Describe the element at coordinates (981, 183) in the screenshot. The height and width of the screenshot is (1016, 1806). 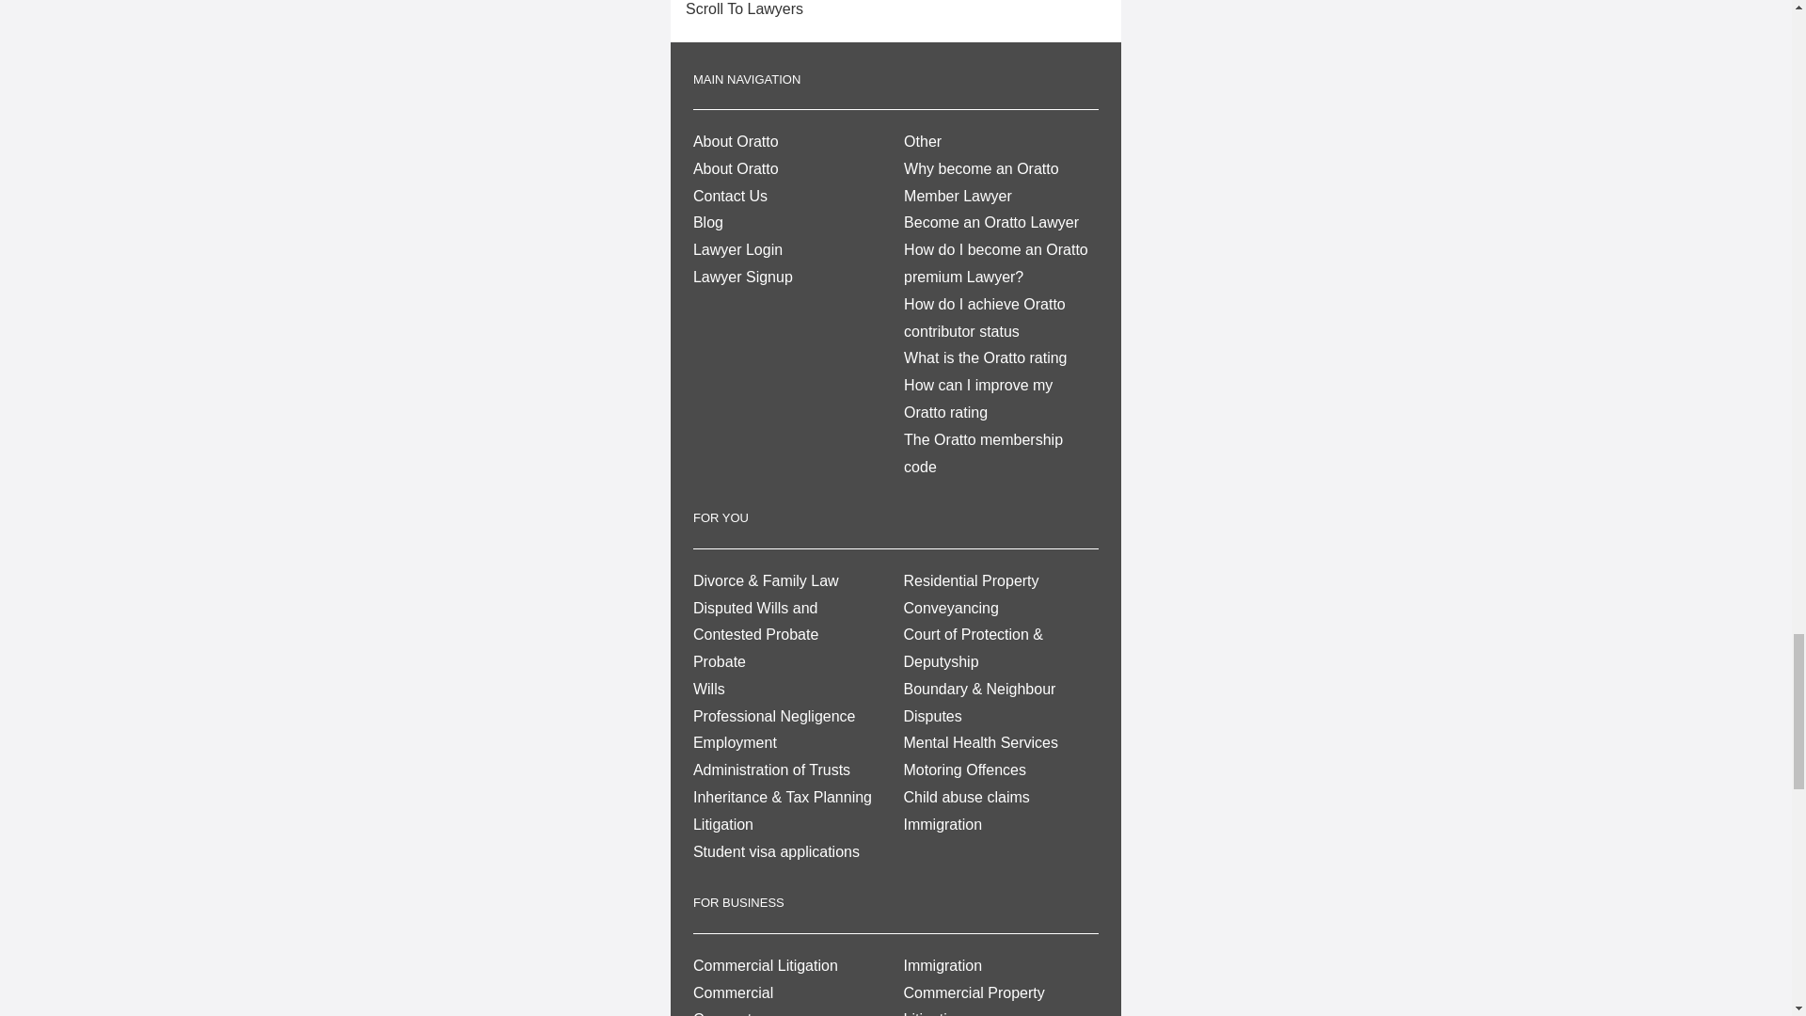
I see `Why become an Oratto Member Lawyer` at that location.